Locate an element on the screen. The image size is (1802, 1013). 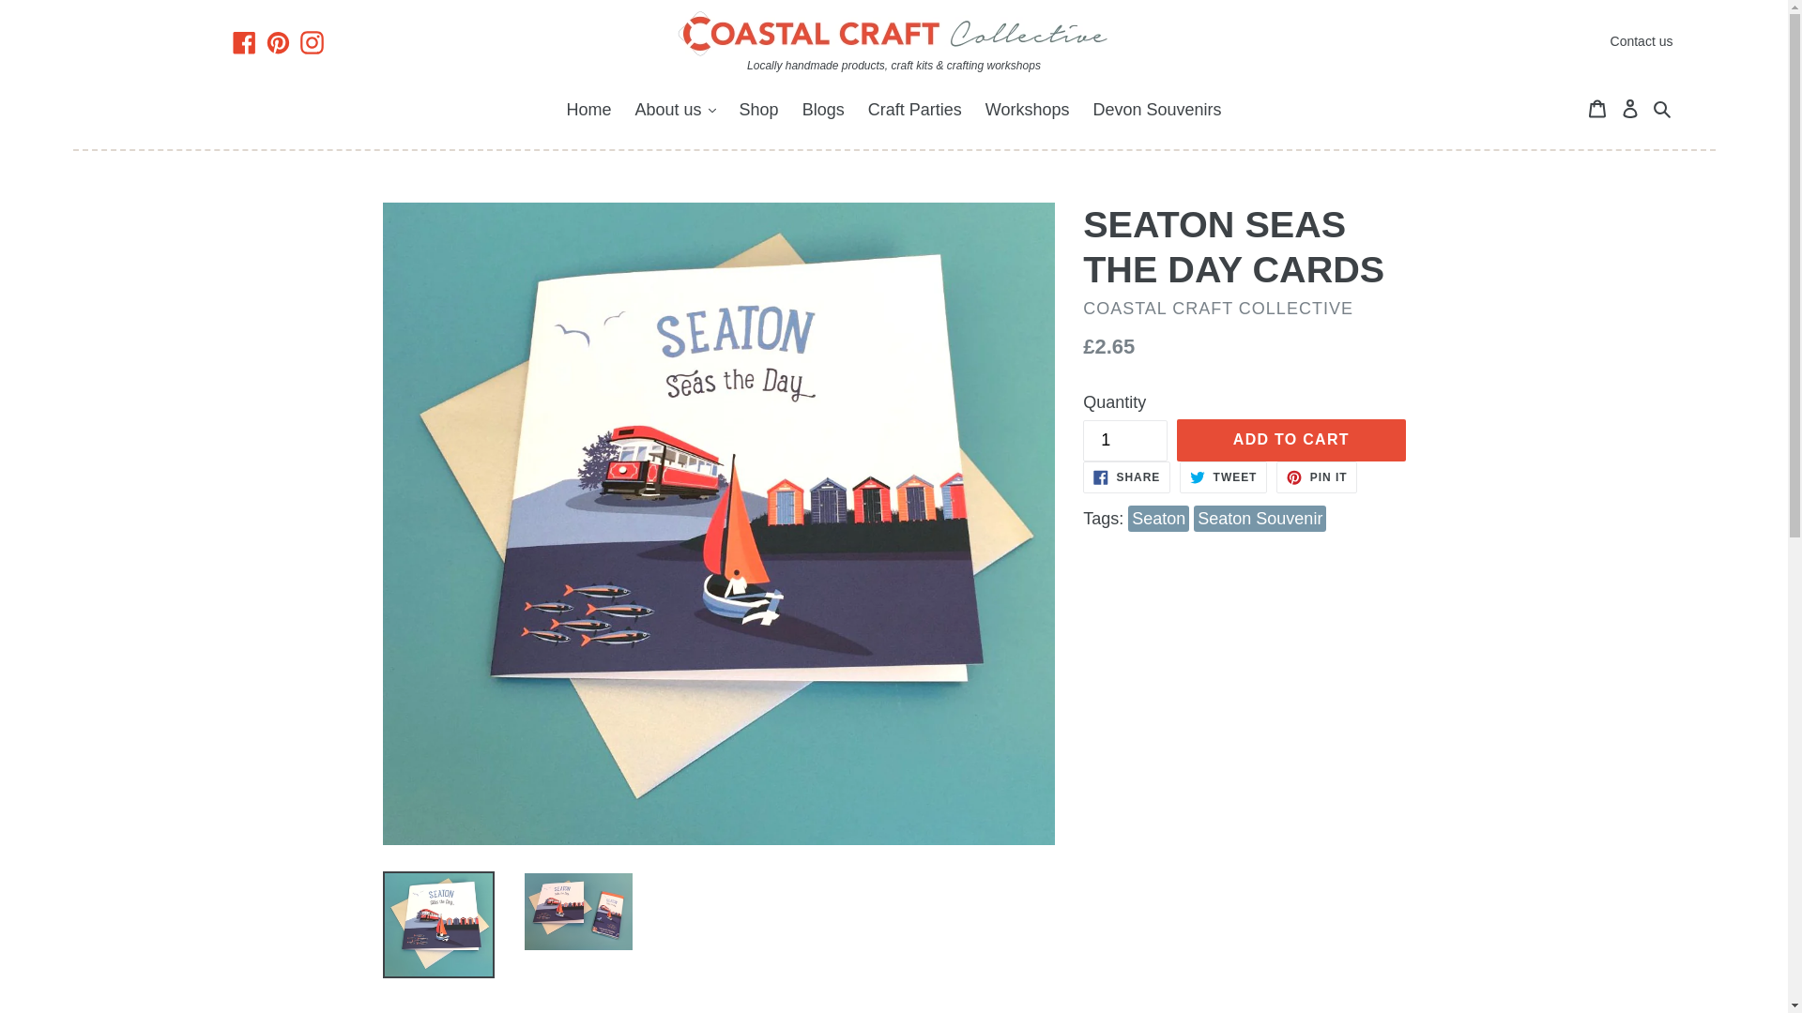
Pin on Pinterest is located at coordinates (1316, 476).